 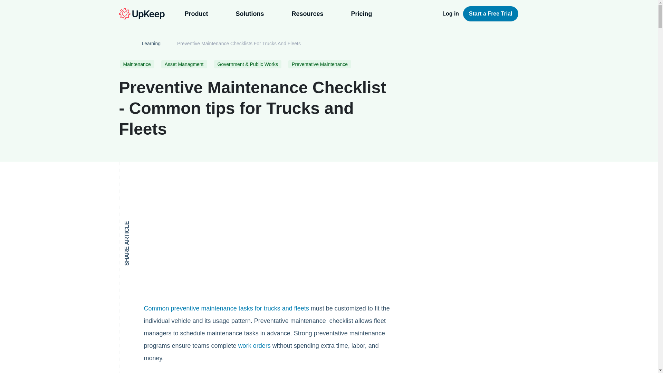 I want to click on work orders, so click(x=254, y=345).